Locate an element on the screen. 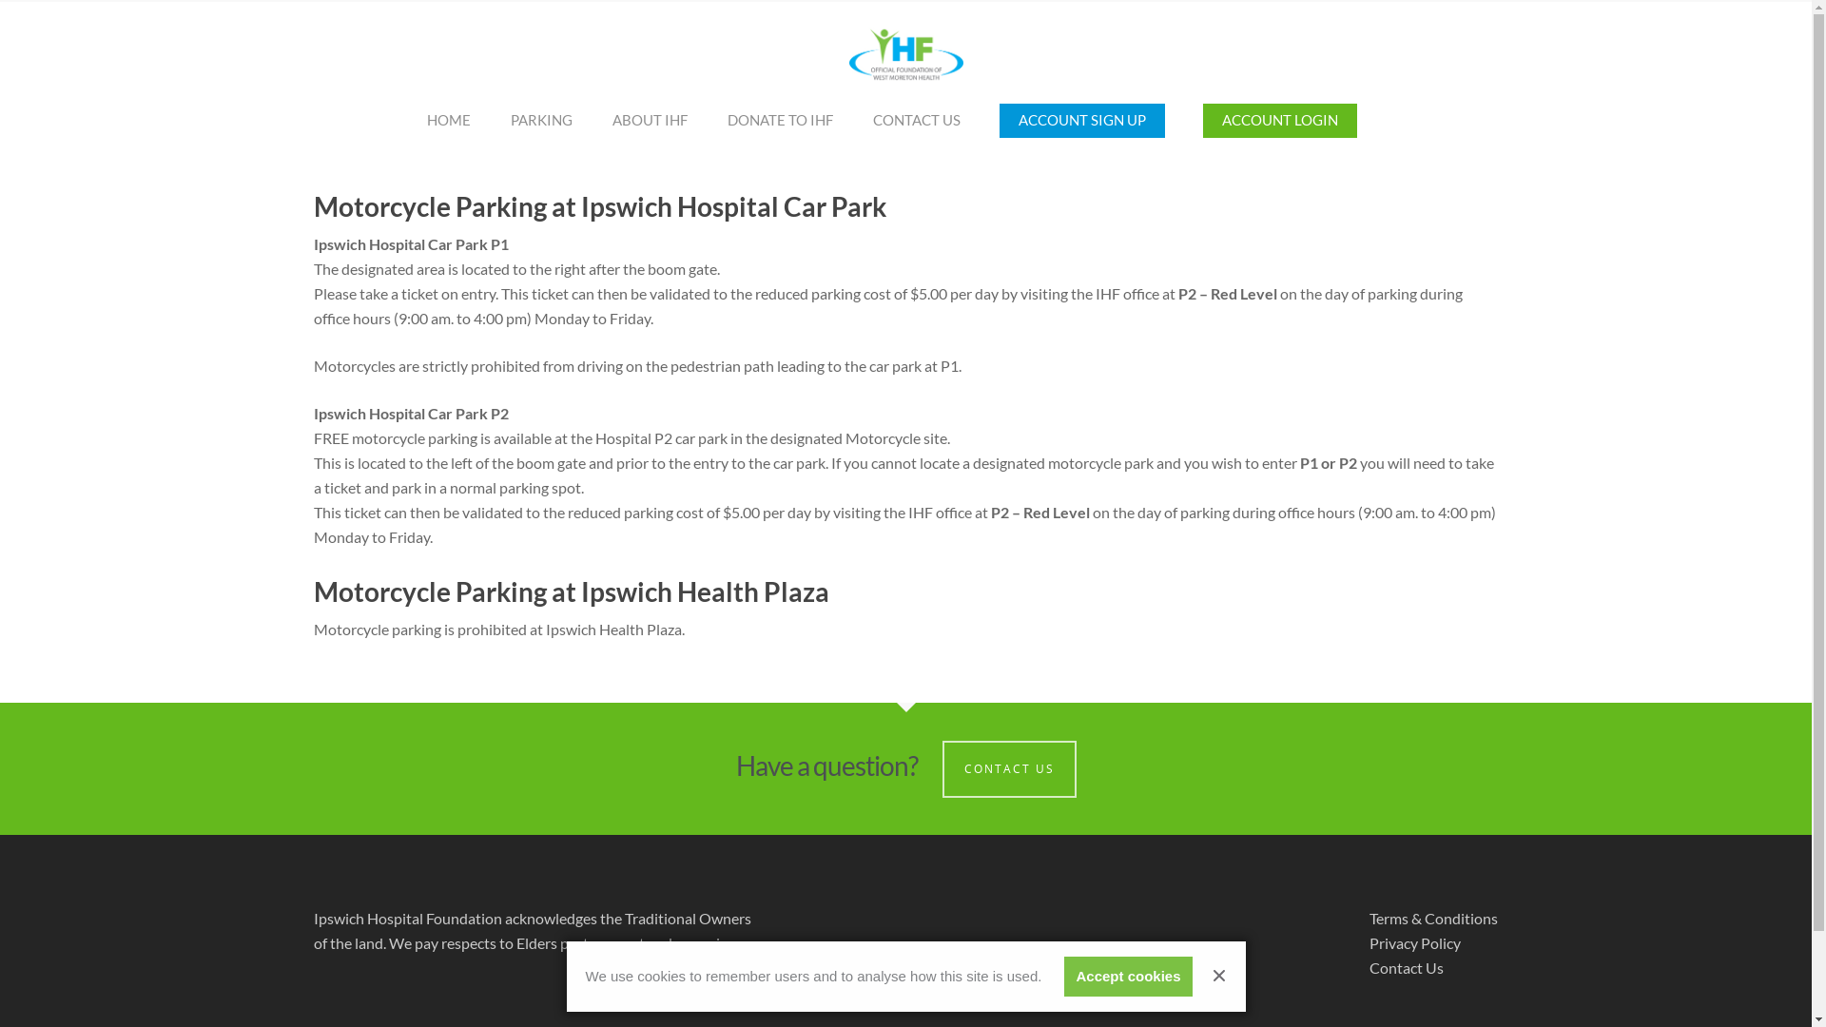 The image size is (1826, 1027). Terms & Conditions is located at coordinates (1434, 919).